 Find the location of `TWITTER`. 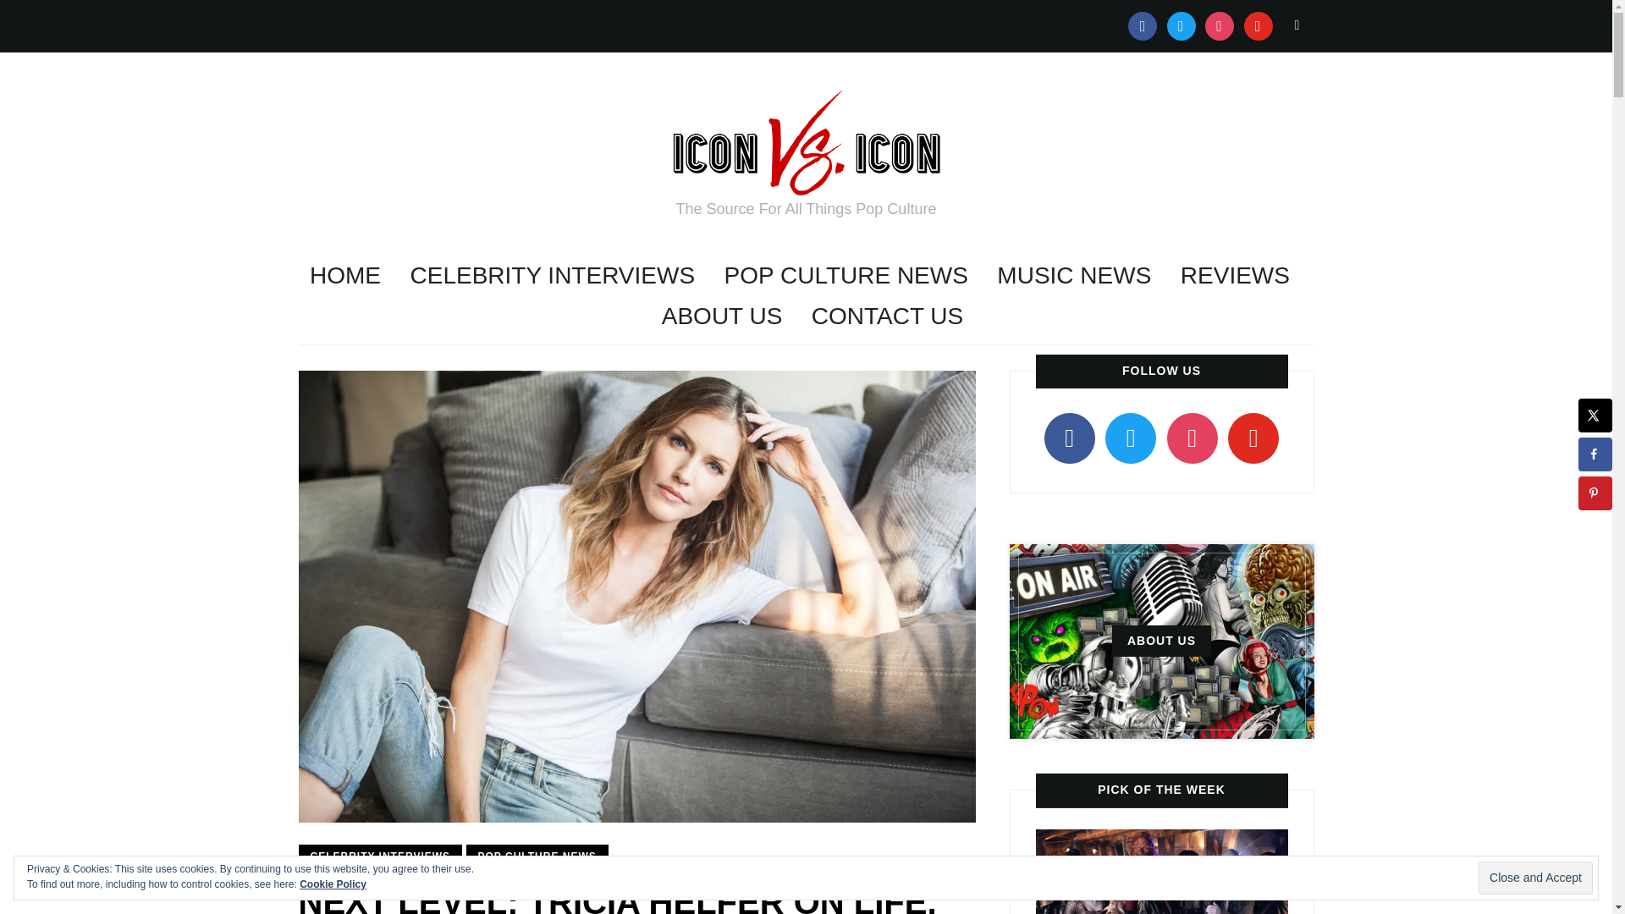

TWITTER is located at coordinates (1182, 25).